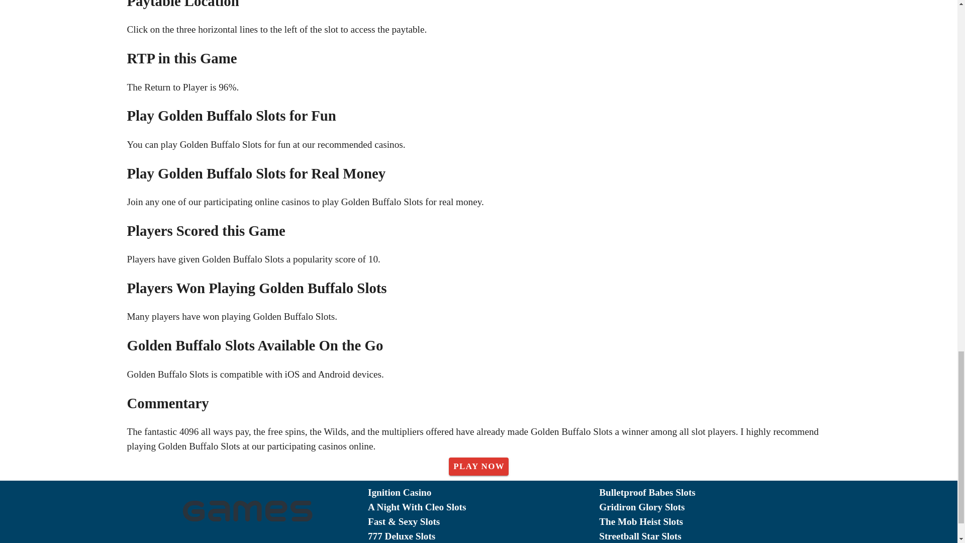 This screenshot has height=543, width=965. I want to click on 777 Deluxe Slots, so click(484, 536).